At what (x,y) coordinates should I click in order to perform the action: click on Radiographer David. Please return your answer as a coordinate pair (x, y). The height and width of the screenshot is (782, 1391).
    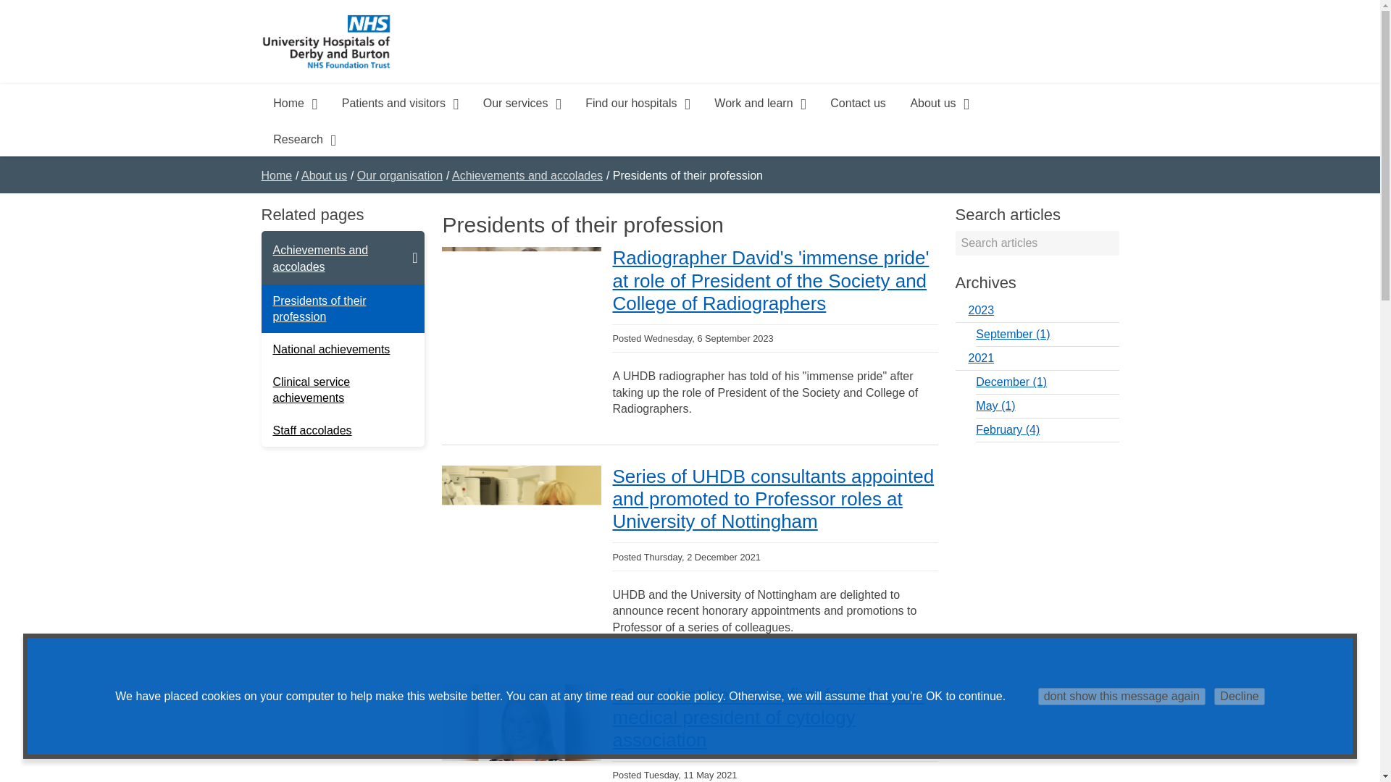
    Looking at the image, I should click on (522, 285).